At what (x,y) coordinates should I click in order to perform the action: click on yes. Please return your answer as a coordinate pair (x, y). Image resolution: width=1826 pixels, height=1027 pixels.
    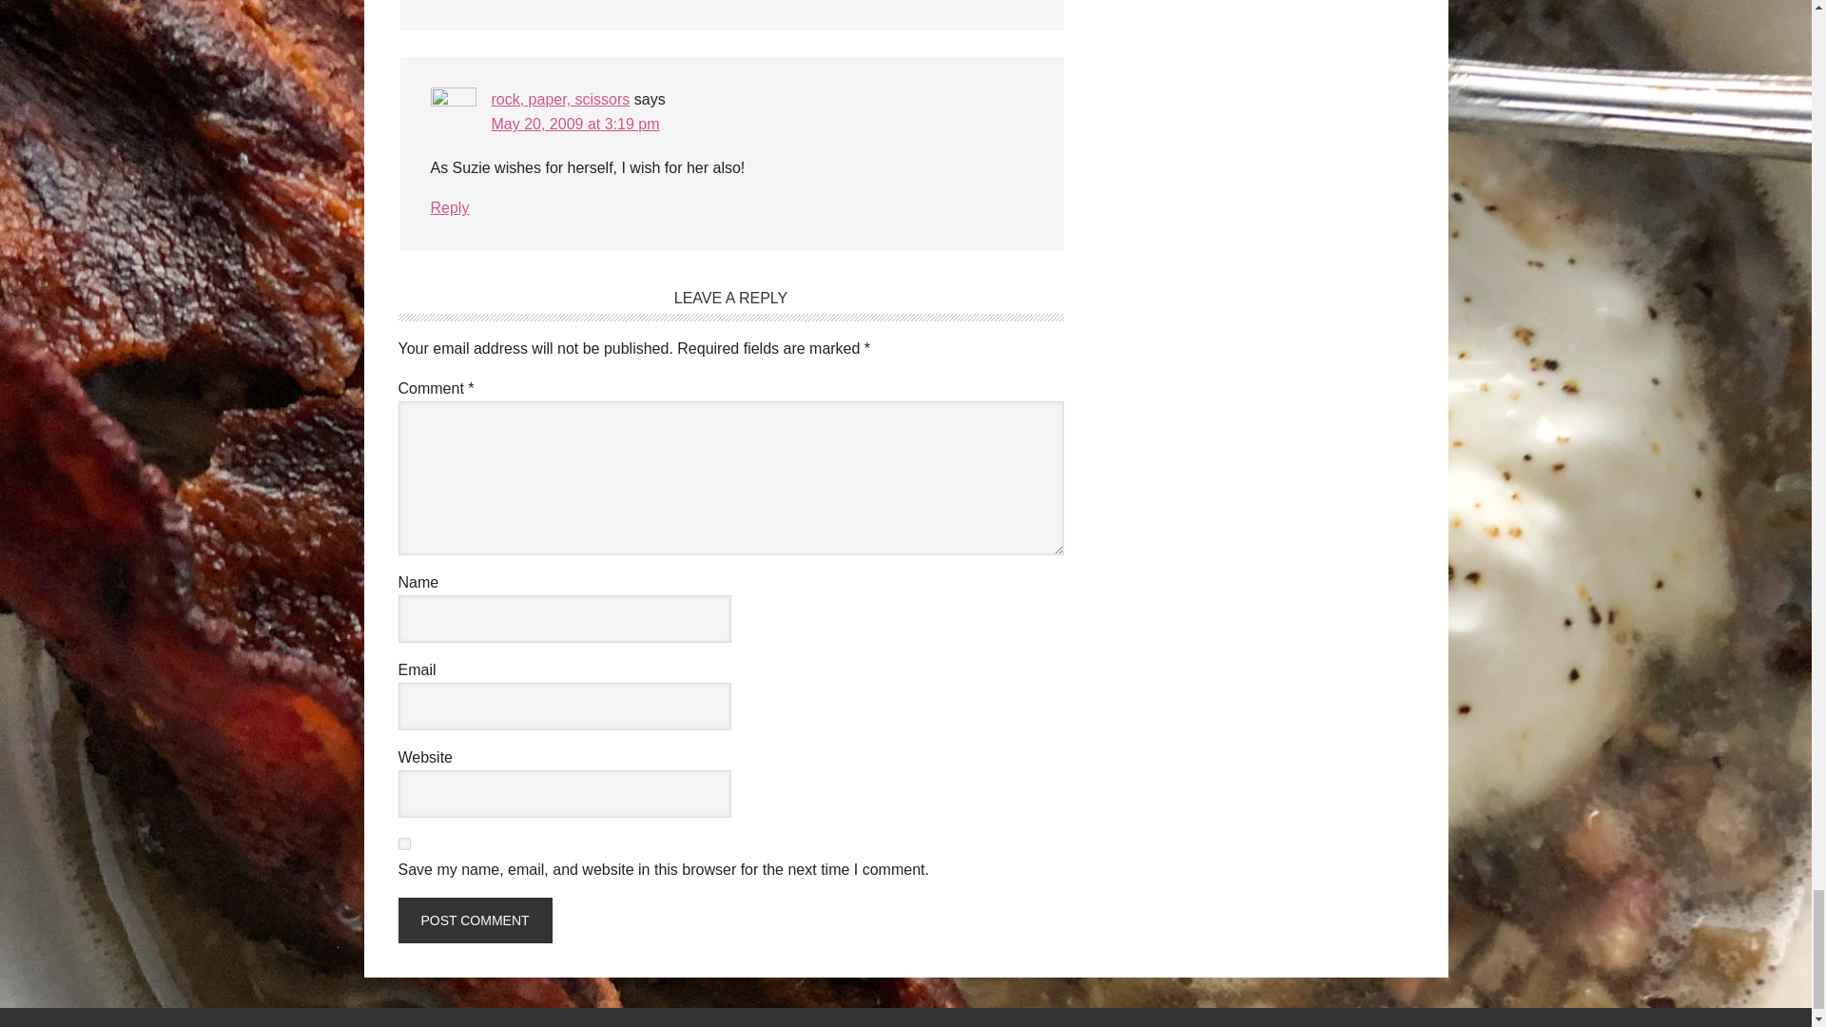
    Looking at the image, I should click on (403, 844).